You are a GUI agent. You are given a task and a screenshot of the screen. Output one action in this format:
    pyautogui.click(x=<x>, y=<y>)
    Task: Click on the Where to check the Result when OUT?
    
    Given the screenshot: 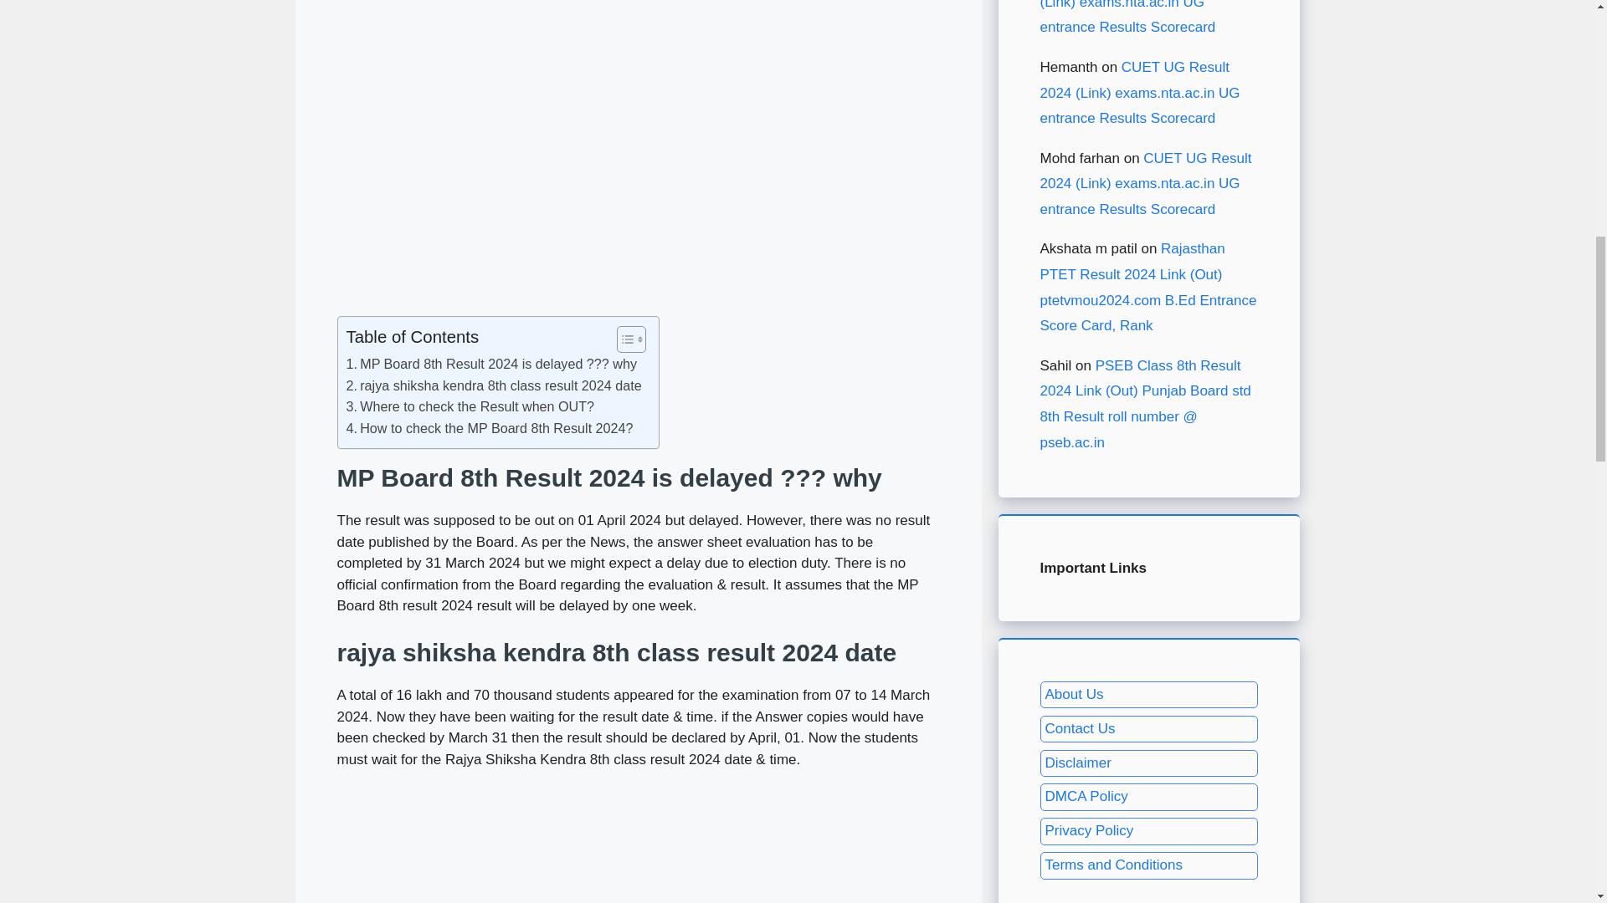 What is the action you would take?
    pyautogui.click(x=470, y=407)
    